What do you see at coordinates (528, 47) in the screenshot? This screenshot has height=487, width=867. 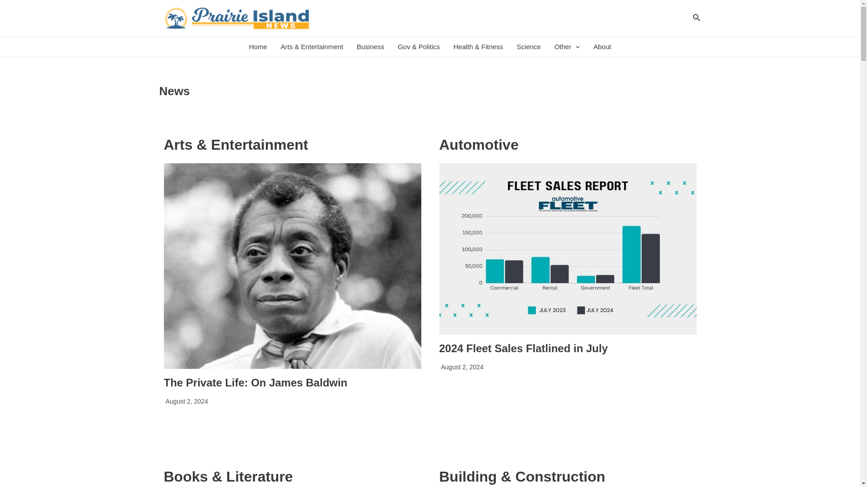 I see `Science` at bounding box center [528, 47].